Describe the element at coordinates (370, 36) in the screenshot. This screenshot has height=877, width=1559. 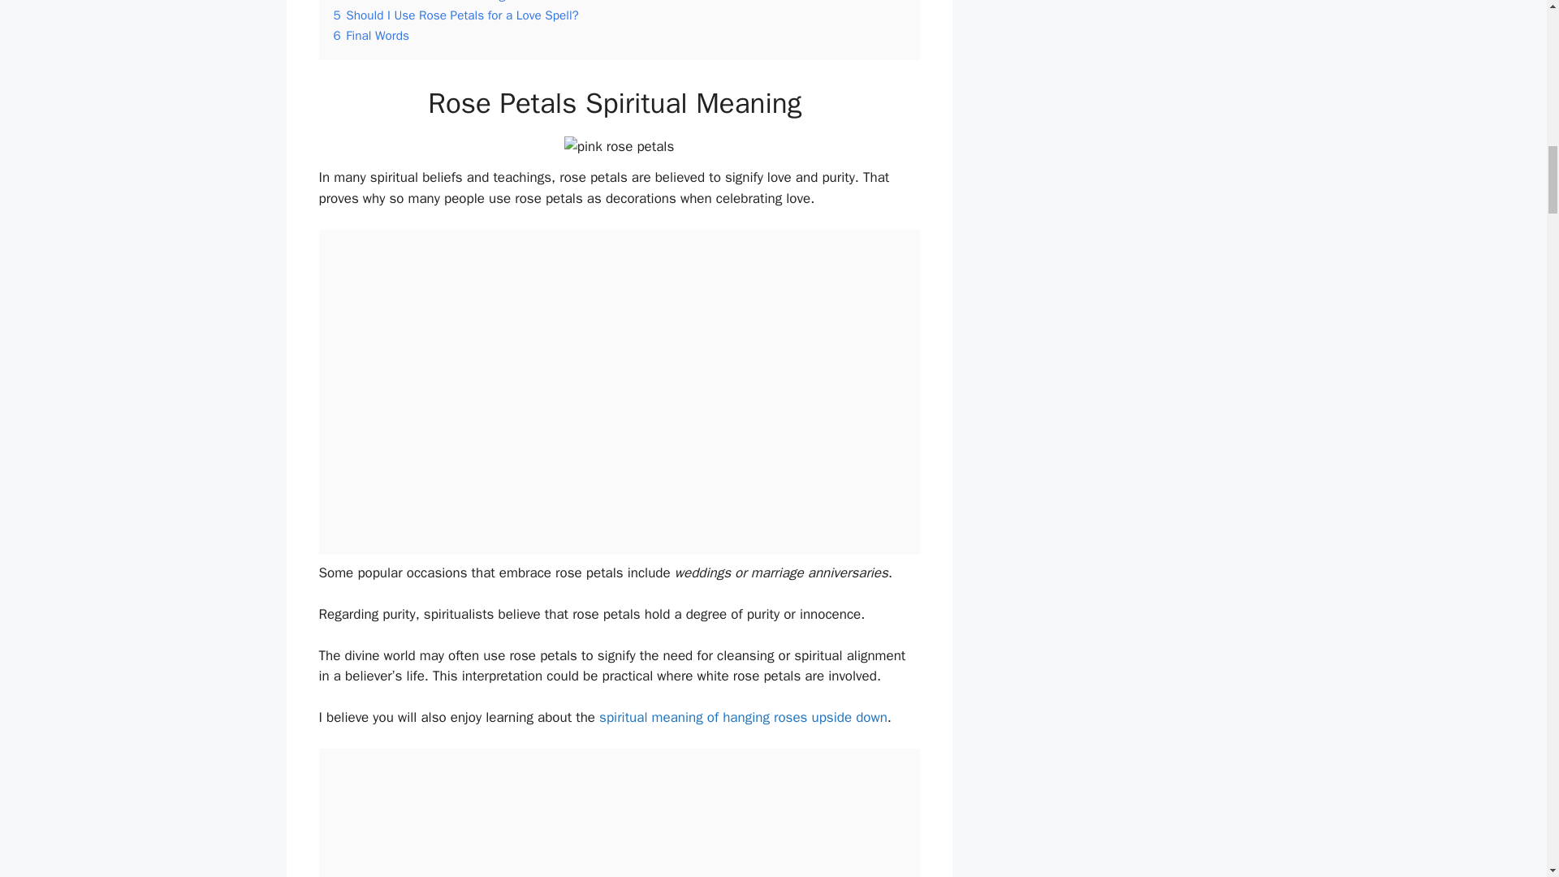
I see `6 Final Words` at that location.